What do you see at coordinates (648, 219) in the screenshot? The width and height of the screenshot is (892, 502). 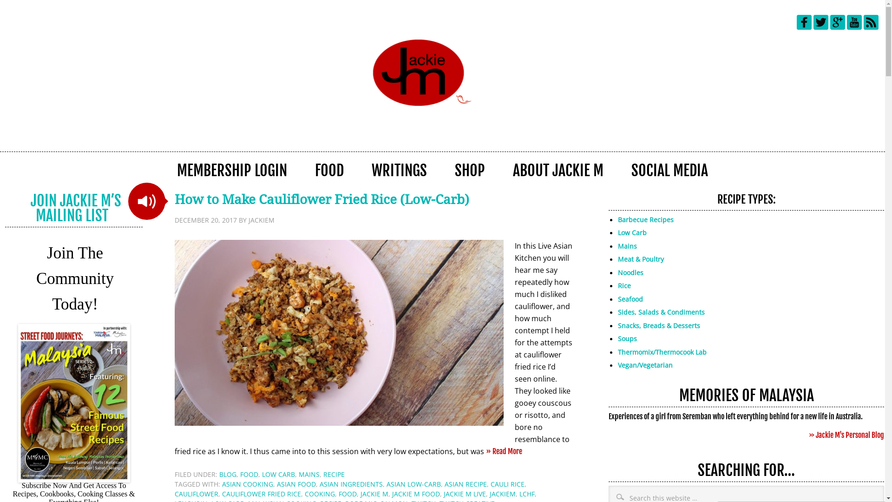 I see `arbecue Recipes` at bounding box center [648, 219].